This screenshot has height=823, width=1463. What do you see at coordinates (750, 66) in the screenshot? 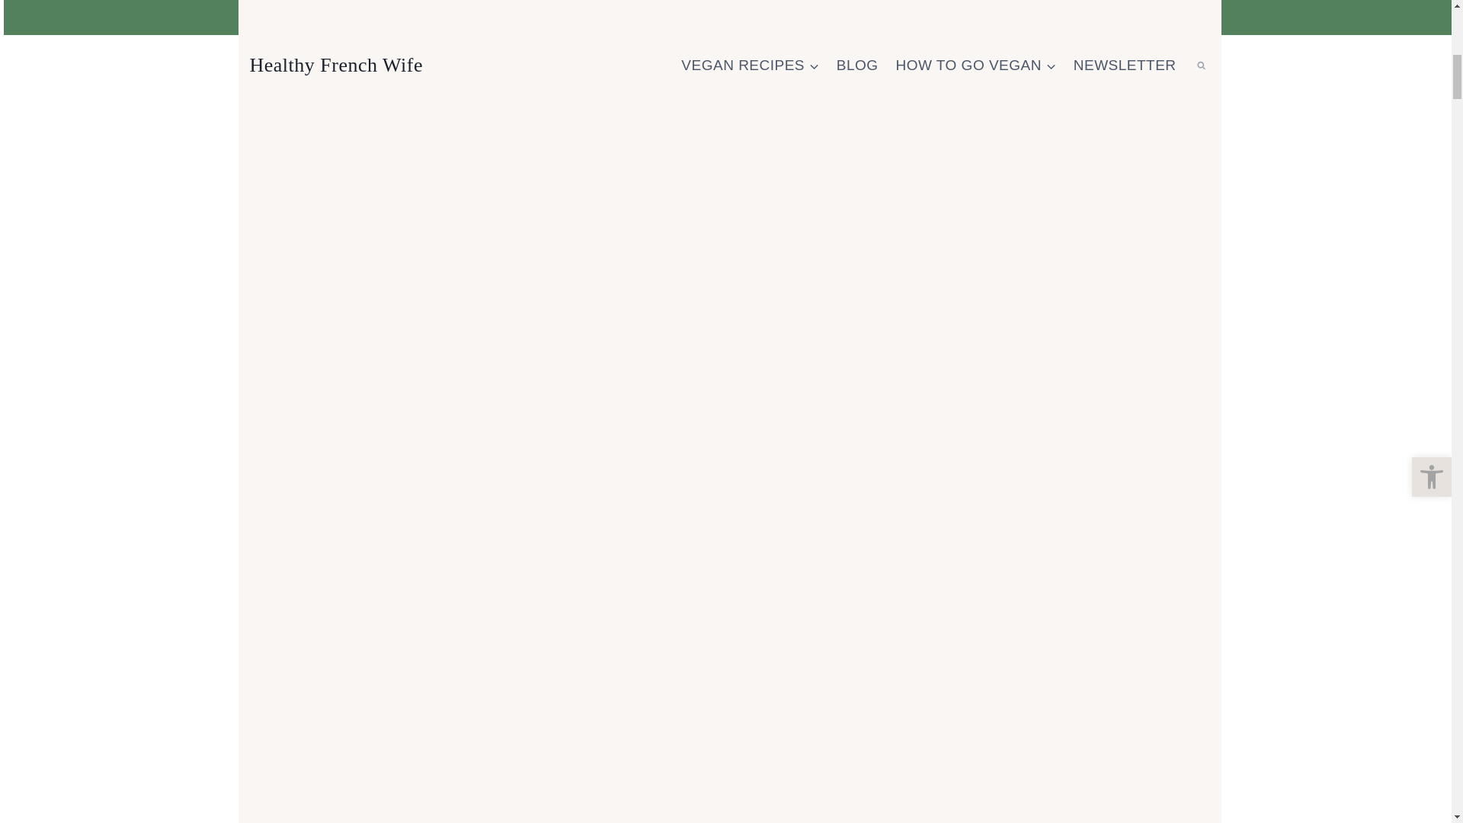
I see `VEGAN RECIPES` at bounding box center [750, 66].